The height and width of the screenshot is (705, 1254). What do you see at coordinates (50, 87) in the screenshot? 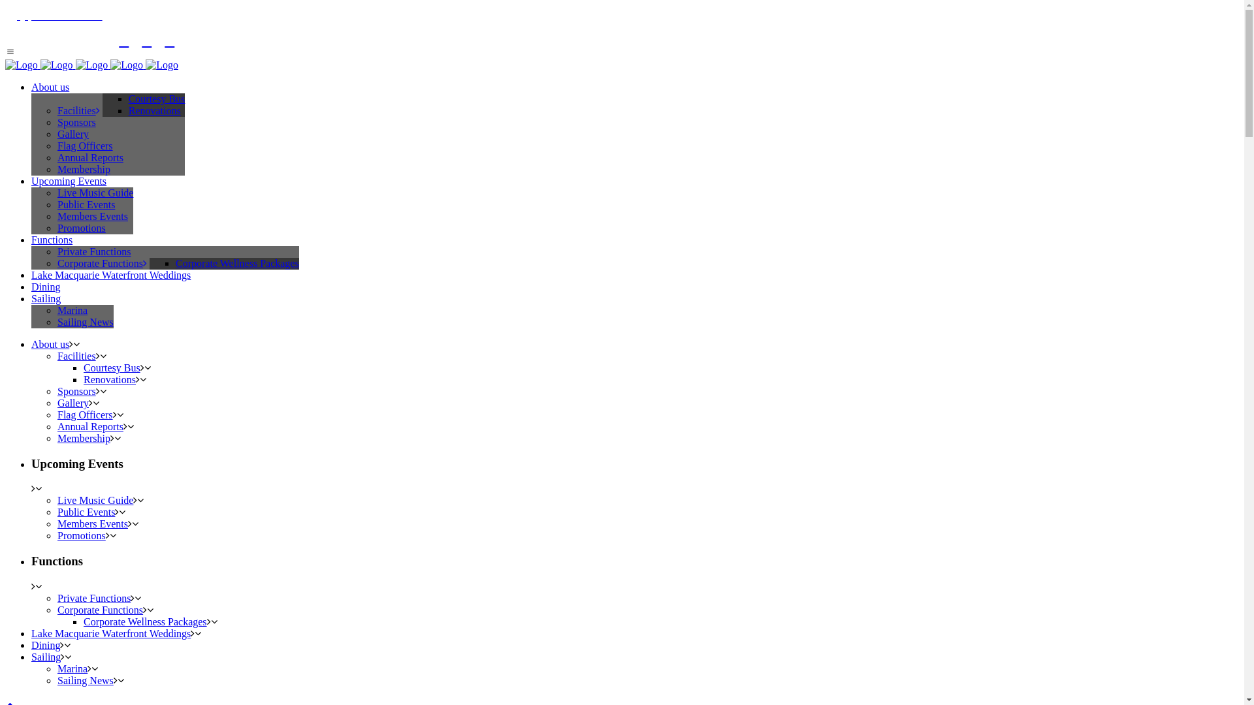
I see `About us` at bounding box center [50, 87].